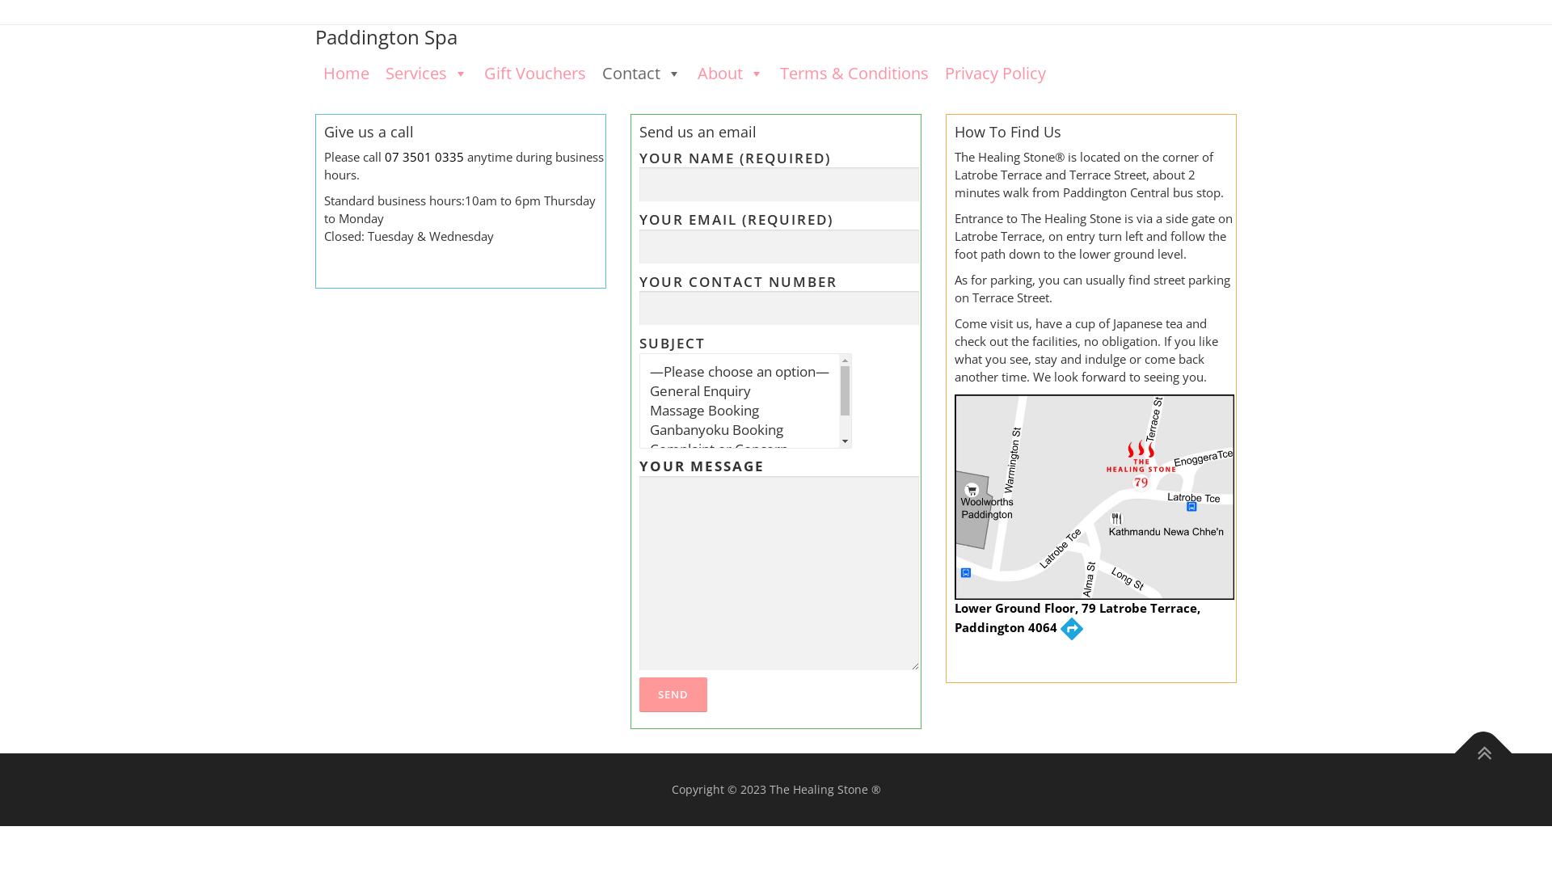 The height and width of the screenshot is (873, 1552). I want to click on 07 3501 0335, so click(424, 157).